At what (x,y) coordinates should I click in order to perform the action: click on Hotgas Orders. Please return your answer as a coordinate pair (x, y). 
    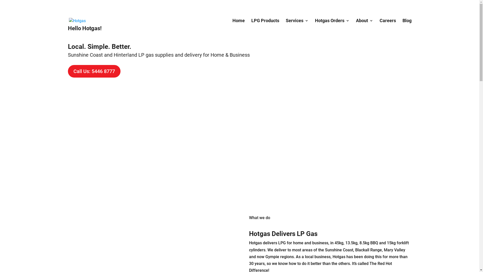
    Looking at the image, I should click on (332, 26).